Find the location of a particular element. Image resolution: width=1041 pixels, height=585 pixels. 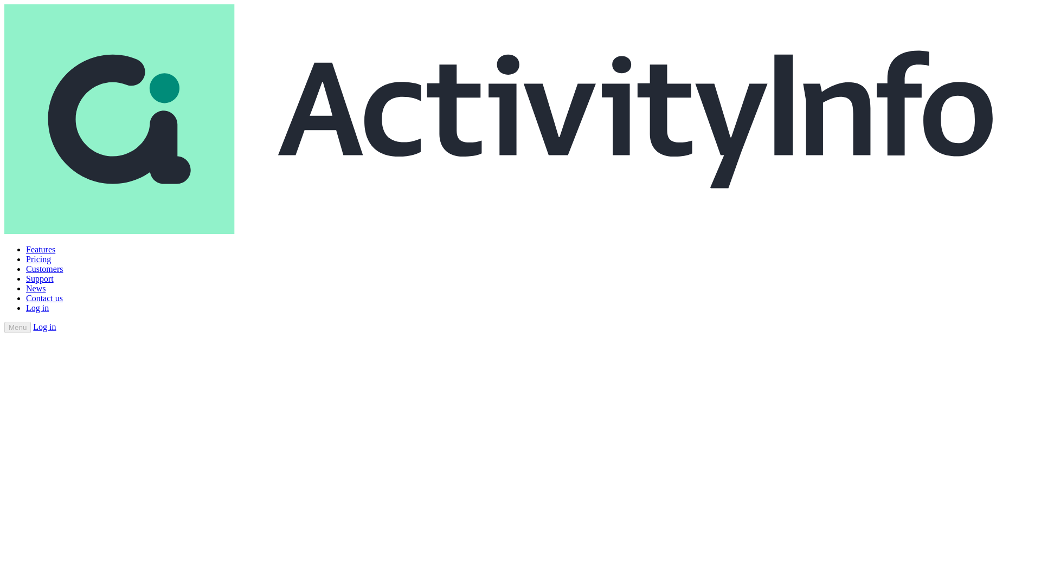

Support is located at coordinates (40, 278).